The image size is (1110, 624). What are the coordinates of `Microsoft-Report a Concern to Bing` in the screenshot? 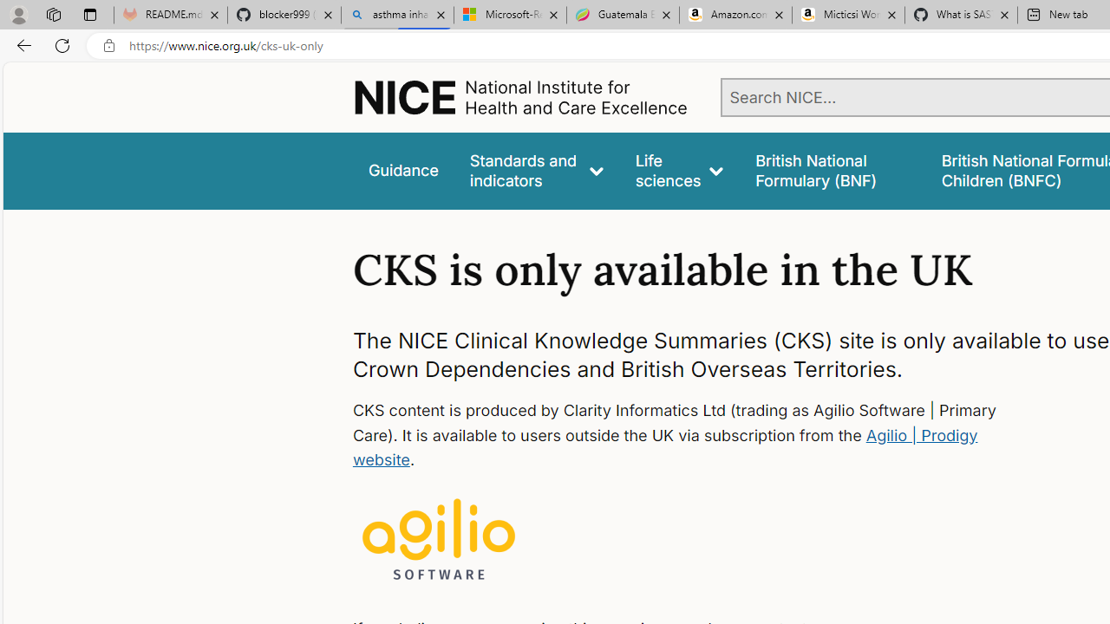 It's located at (510, 16).